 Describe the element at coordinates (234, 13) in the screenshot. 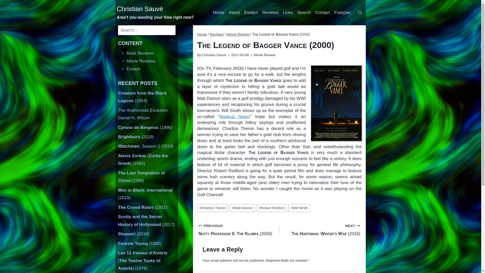

I see `About` at that location.